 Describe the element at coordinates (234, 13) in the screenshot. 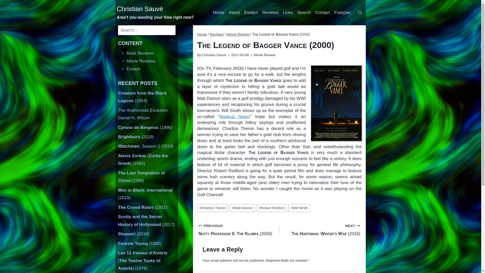

I see `About` at that location.